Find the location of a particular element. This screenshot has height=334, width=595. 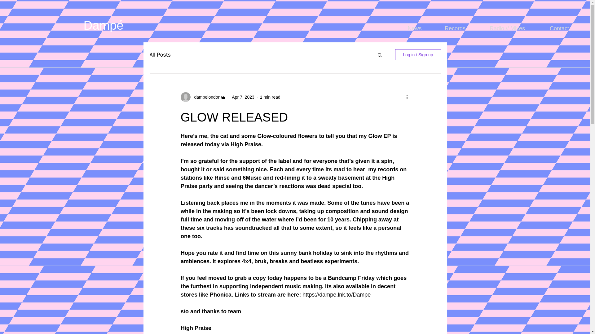

Records is located at coordinates (455, 28).